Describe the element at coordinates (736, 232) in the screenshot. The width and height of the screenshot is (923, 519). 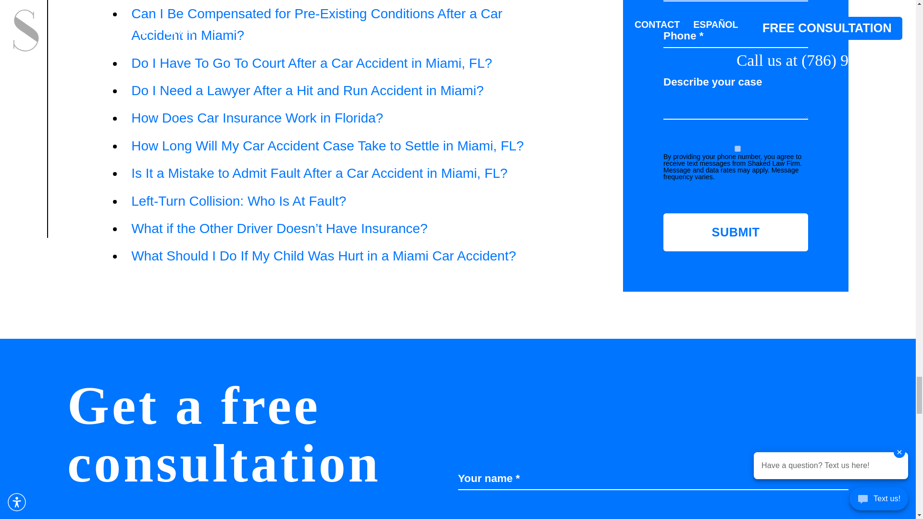
I see `Submit` at that location.